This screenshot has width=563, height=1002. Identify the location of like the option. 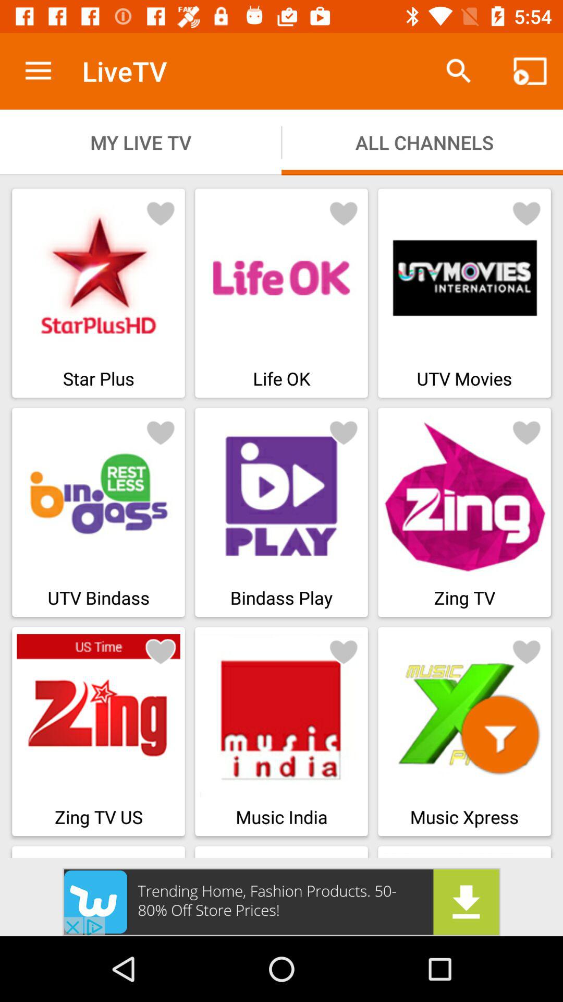
(527, 432).